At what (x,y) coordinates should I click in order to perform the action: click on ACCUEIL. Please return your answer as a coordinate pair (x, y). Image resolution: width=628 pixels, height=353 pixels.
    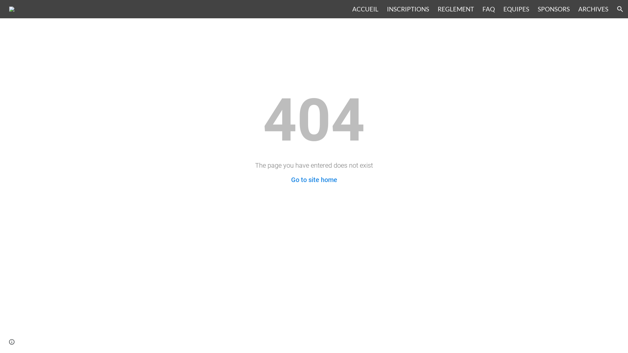
    Looking at the image, I should click on (365, 9).